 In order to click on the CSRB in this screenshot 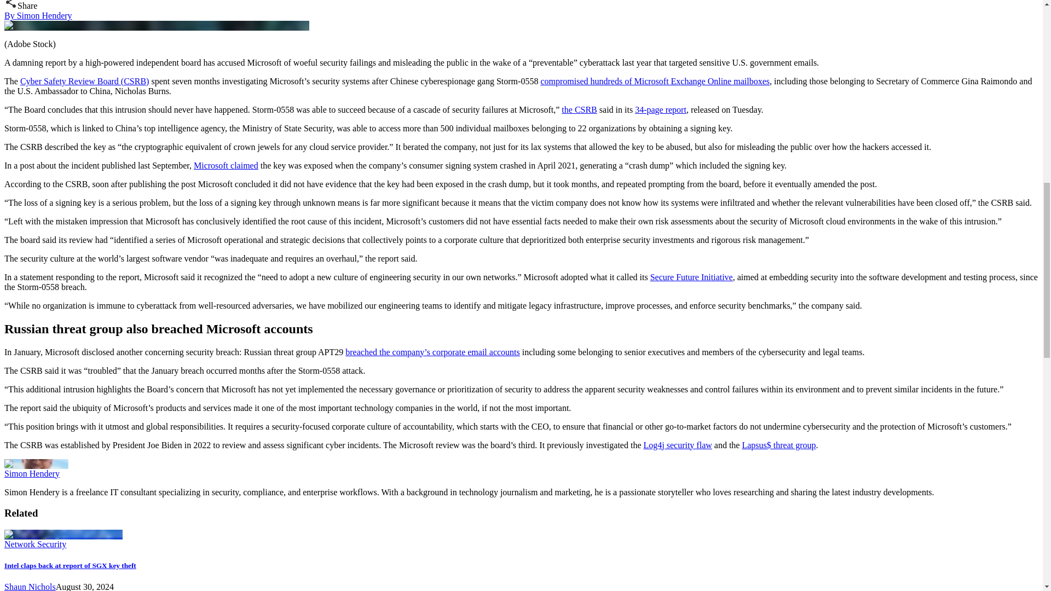, I will do `click(579, 109)`.